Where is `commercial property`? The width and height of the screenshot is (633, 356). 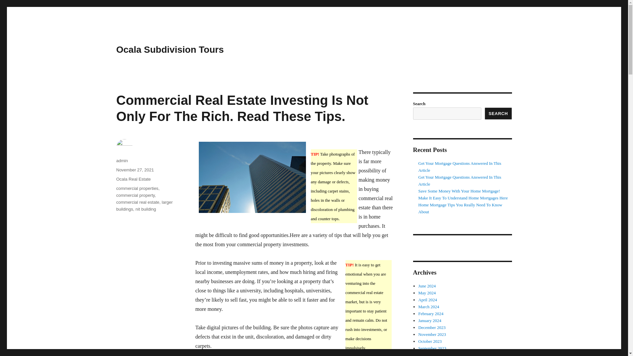 commercial property is located at coordinates (135, 195).